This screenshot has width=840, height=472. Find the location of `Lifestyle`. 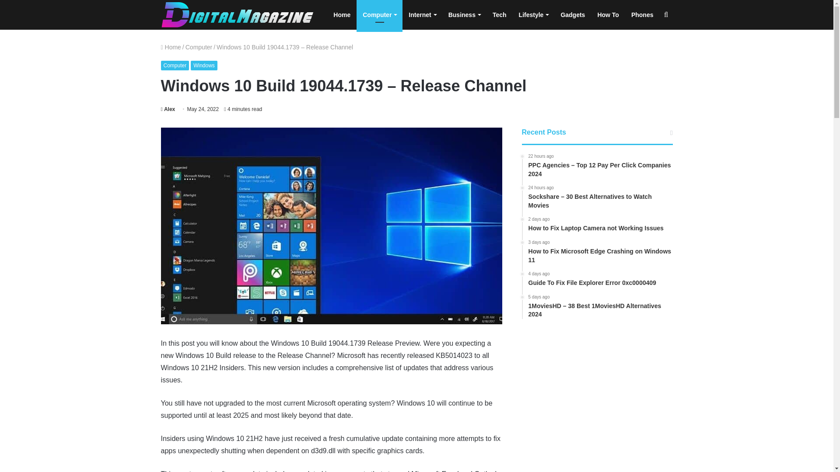

Lifestyle is located at coordinates (533, 15).